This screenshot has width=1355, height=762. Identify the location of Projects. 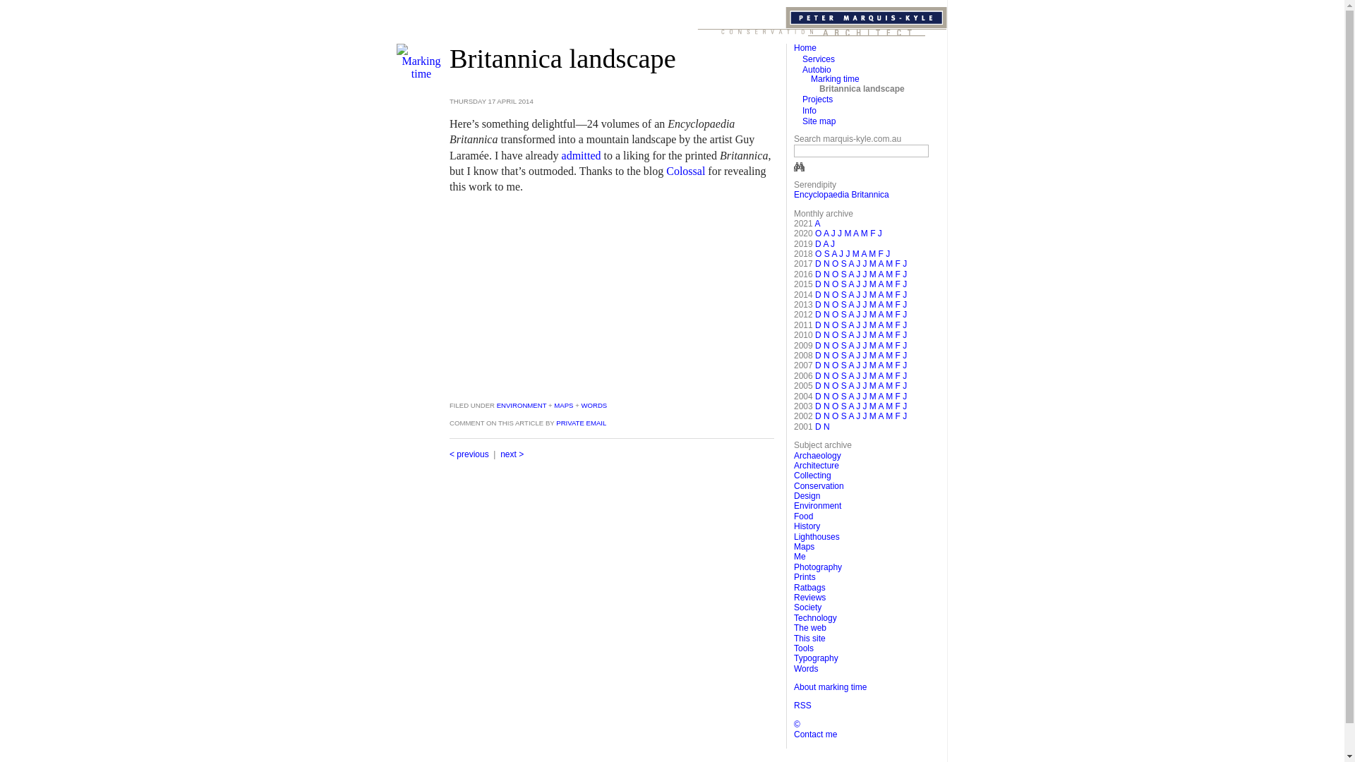
(817, 99).